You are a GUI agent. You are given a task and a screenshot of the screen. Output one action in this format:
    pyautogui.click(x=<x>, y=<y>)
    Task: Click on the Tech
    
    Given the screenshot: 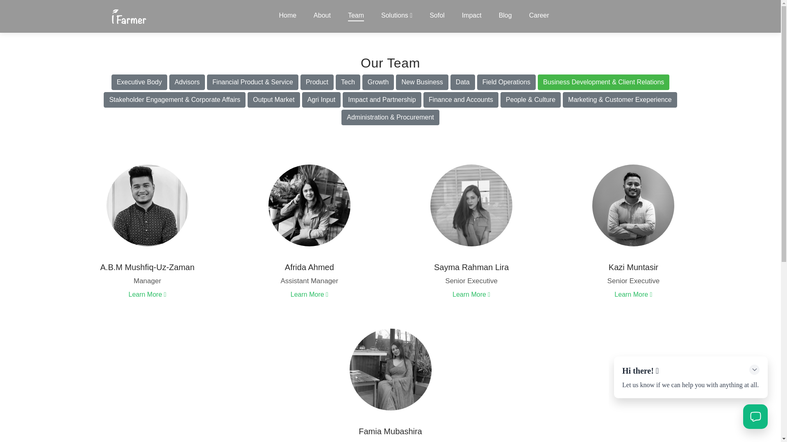 What is the action you would take?
    pyautogui.click(x=348, y=82)
    